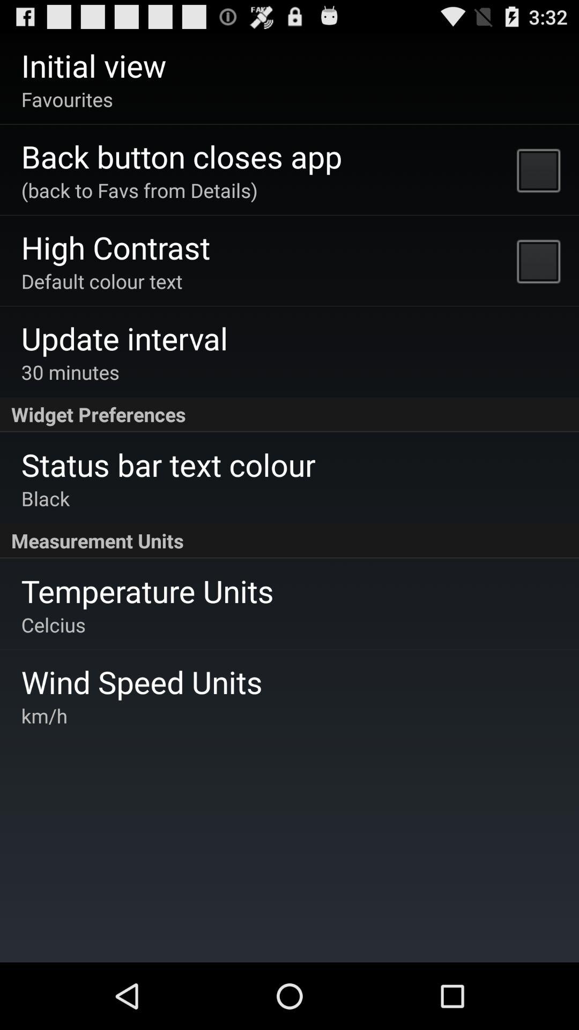 The width and height of the screenshot is (579, 1030). What do you see at coordinates (168, 465) in the screenshot?
I see `open status bar text` at bounding box center [168, 465].